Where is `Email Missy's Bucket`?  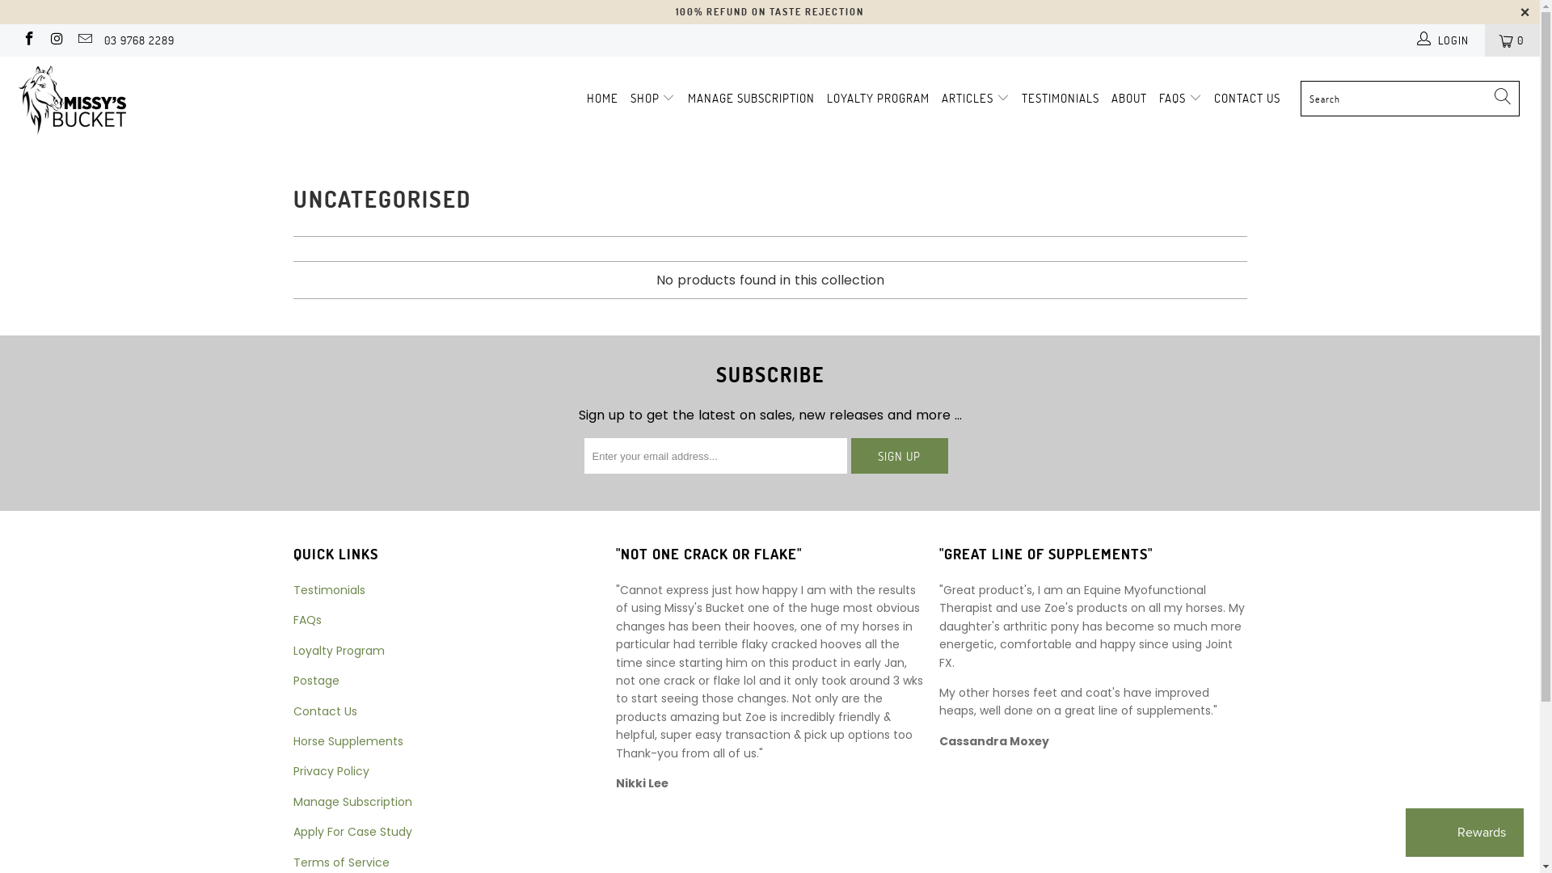
Email Missy's Bucket is located at coordinates (84, 40).